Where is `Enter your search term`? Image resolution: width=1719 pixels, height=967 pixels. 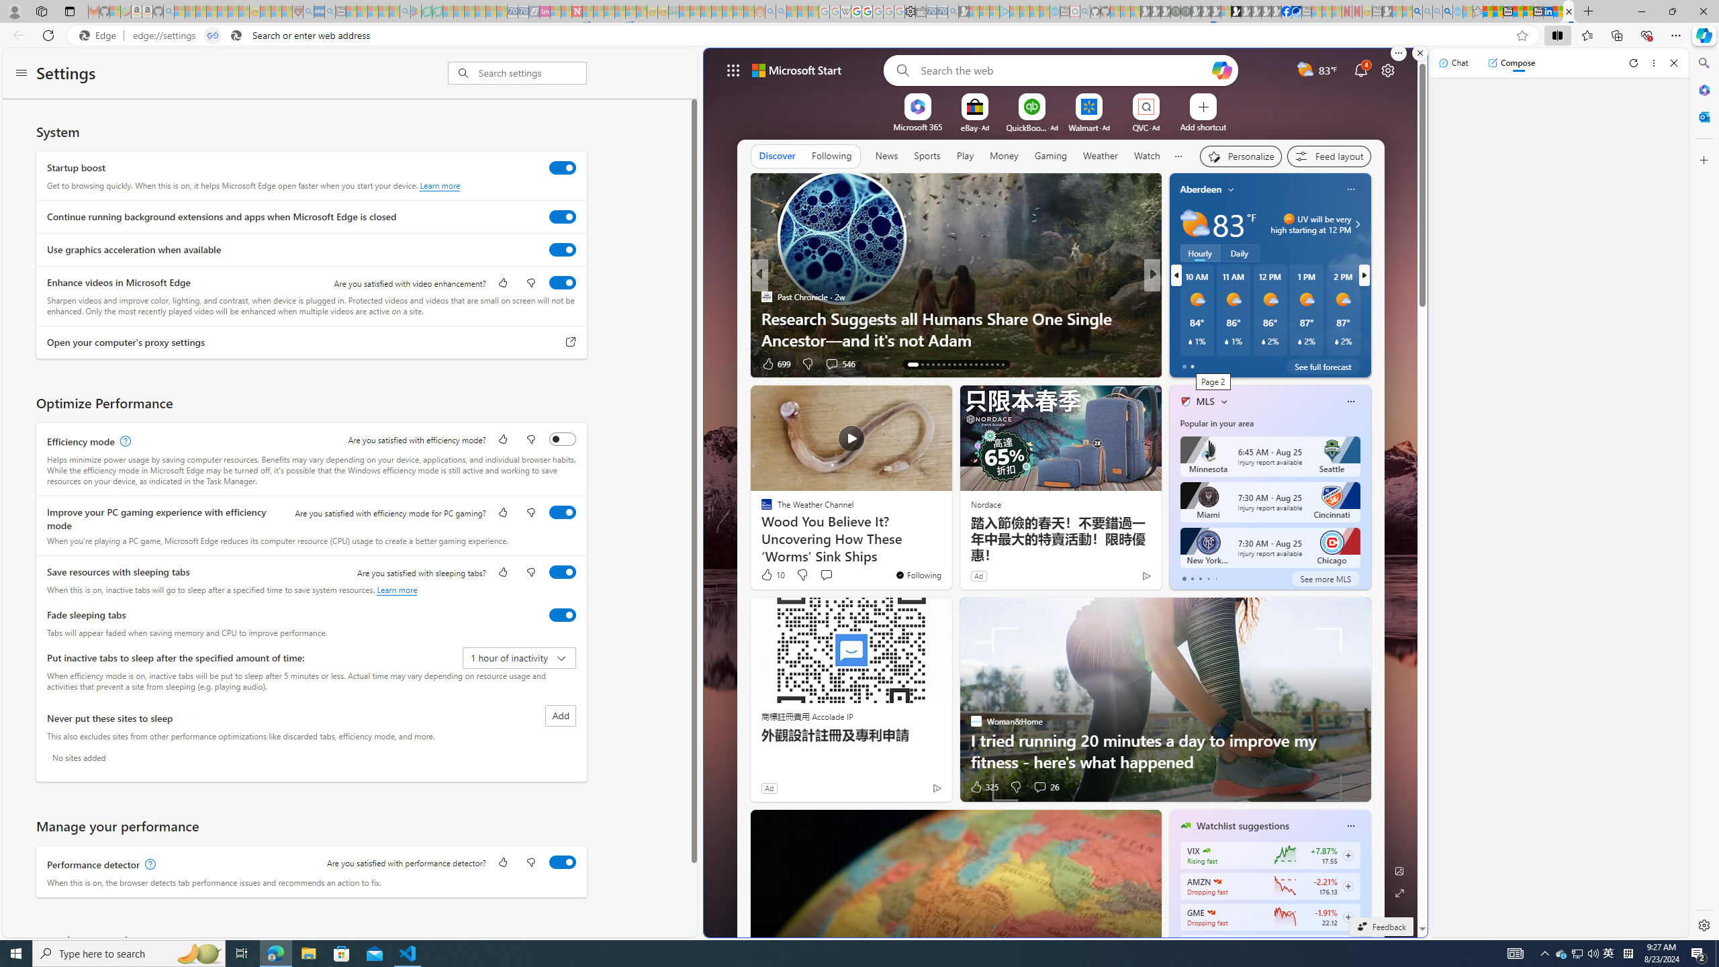 Enter your search term is located at coordinates (1064, 70).